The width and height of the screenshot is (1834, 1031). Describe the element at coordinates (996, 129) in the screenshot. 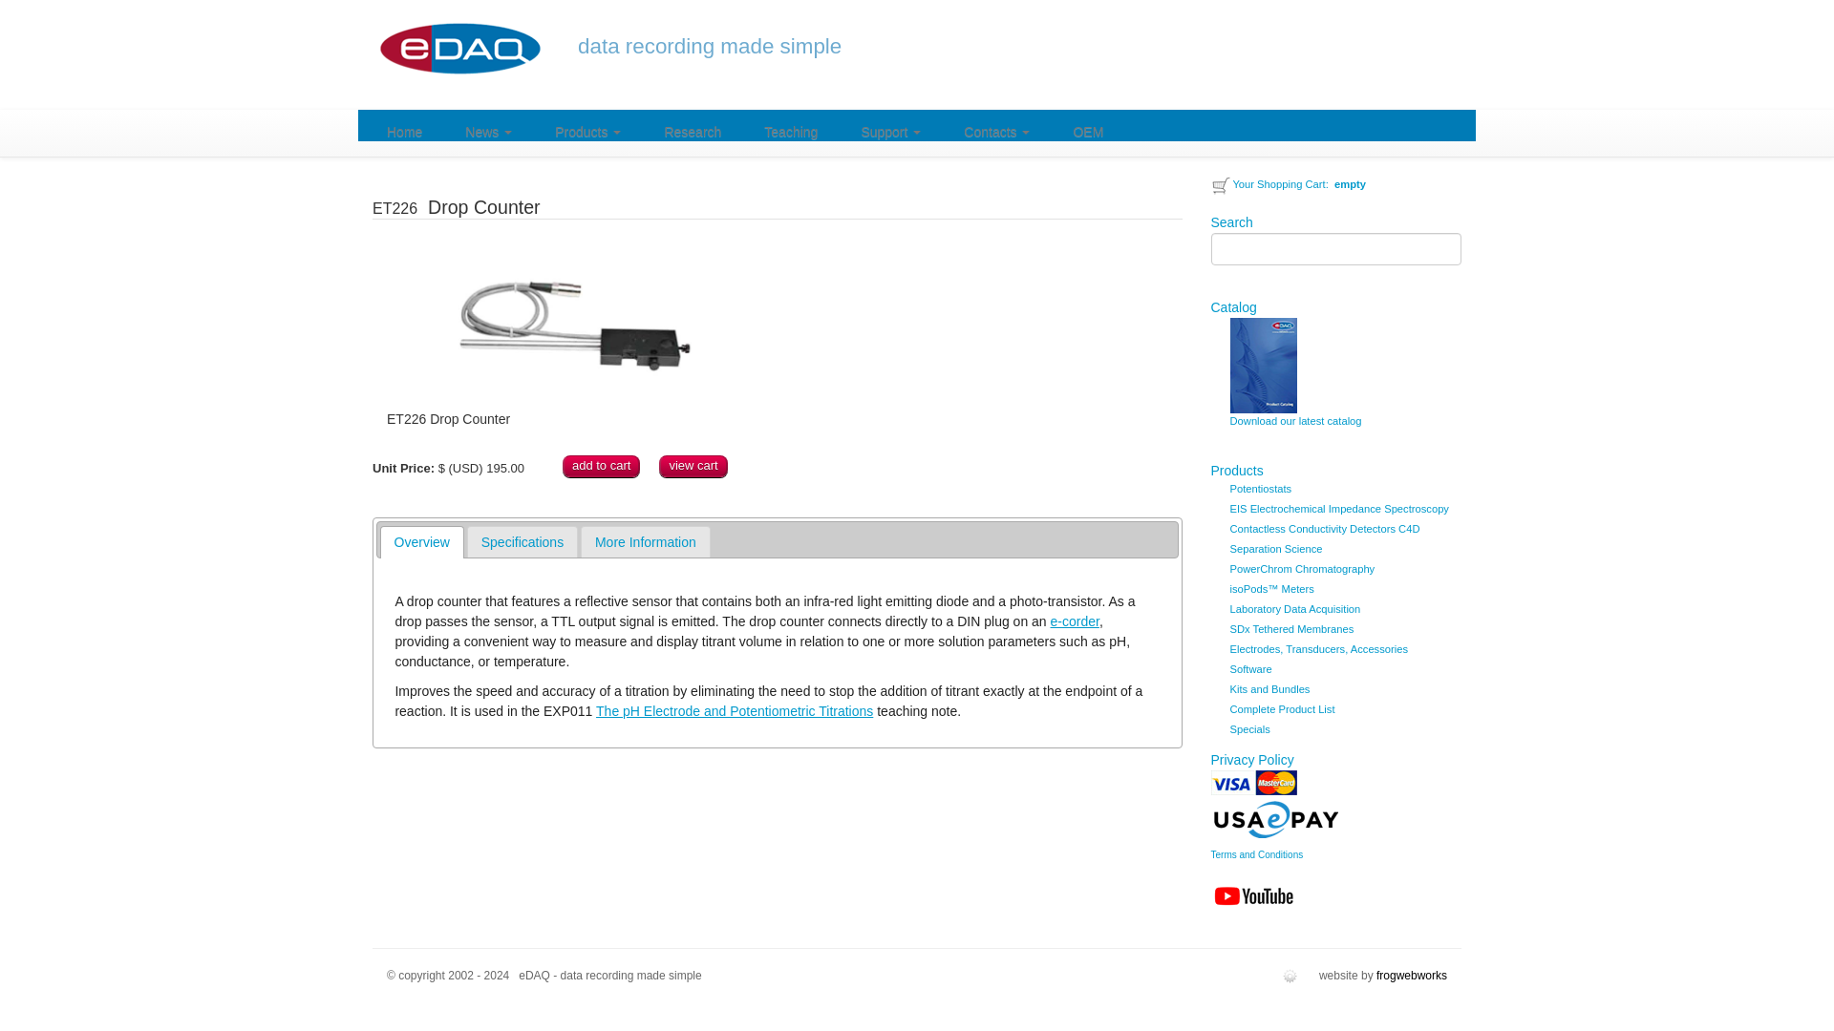

I see `Contacts` at that location.